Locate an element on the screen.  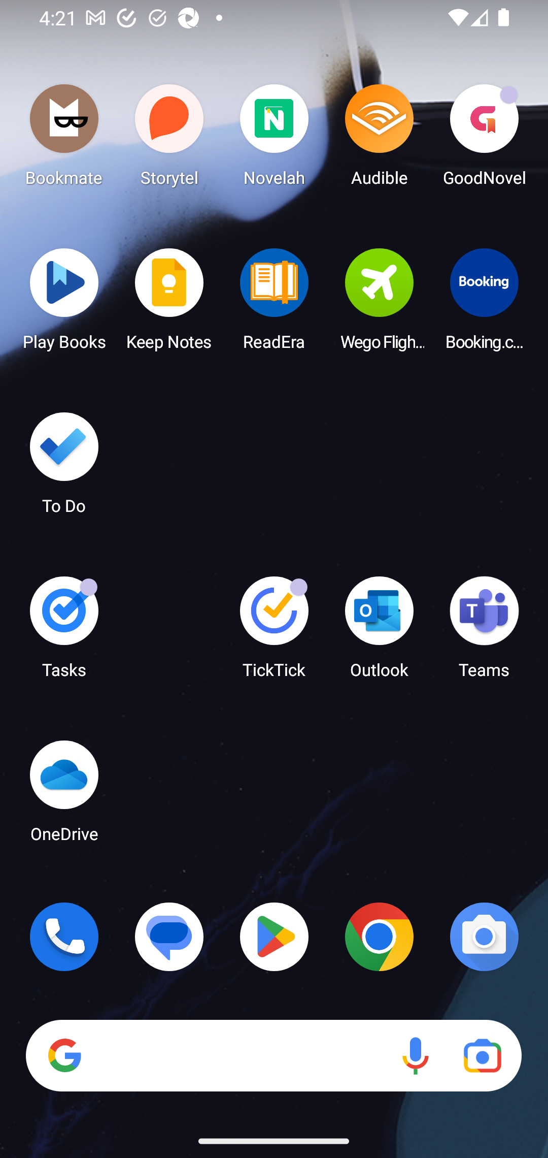
Google Lens is located at coordinates (482, 1056).